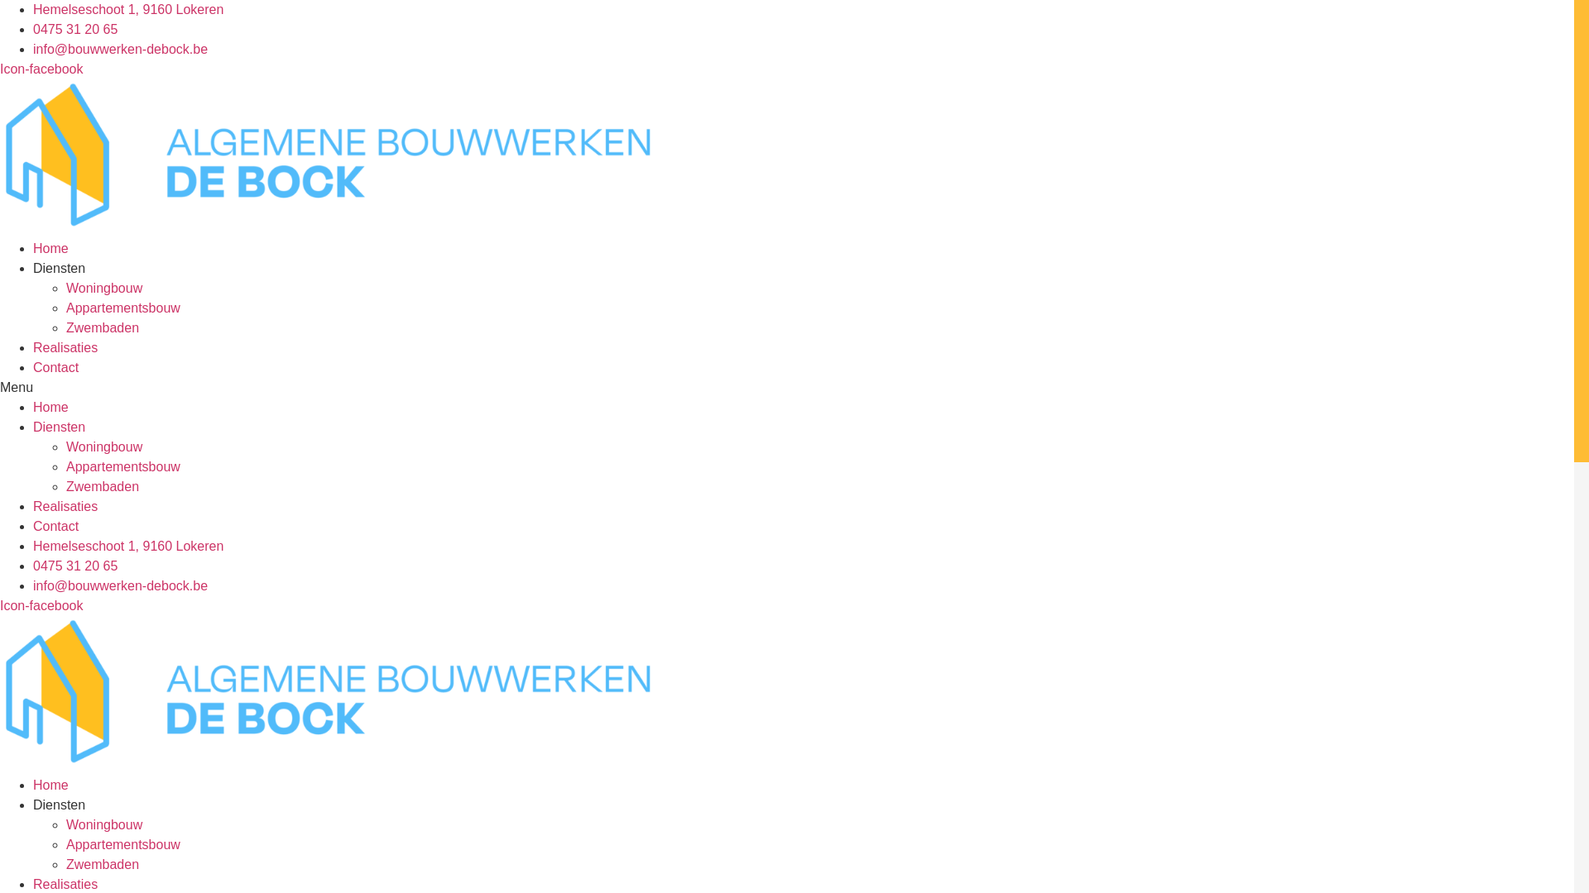 Image resolution: width=1589 pixels, height=893 pixels. Describe the element at coordinates (41, 69) in the screenshot. I see `Icon-facebook` at that location.